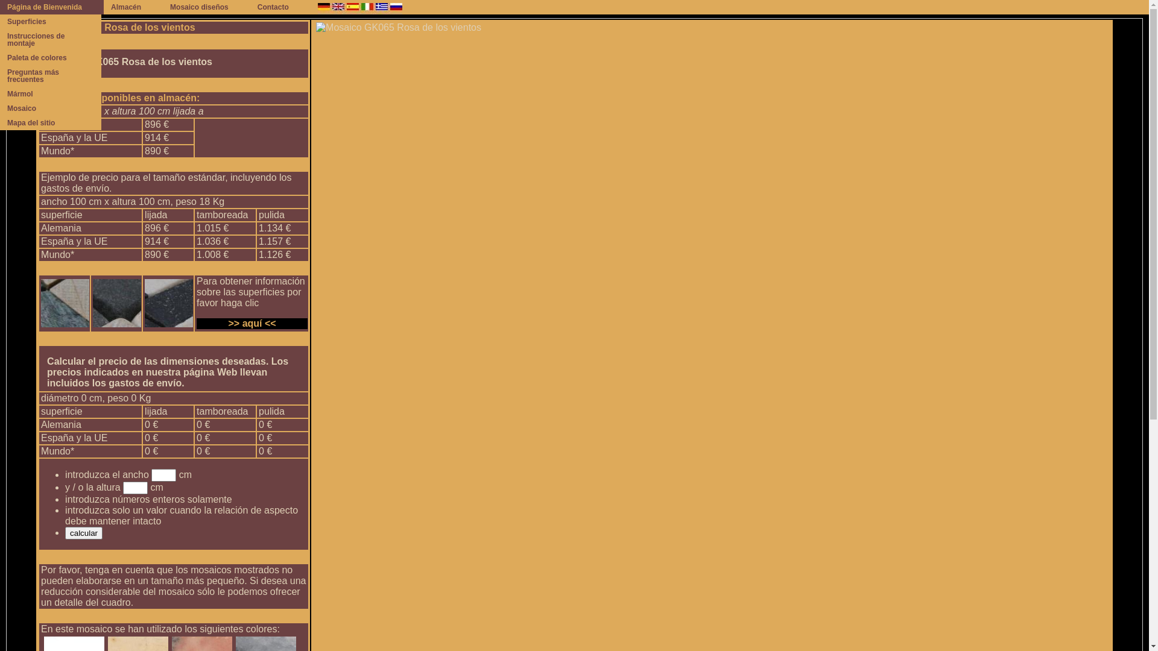 Image resolution: width=1158 pixels, height=651 pixels. What do you see at coordinates (51, 22) in the screenshot?
I see `Superficies` at bounding box center [51, 22].